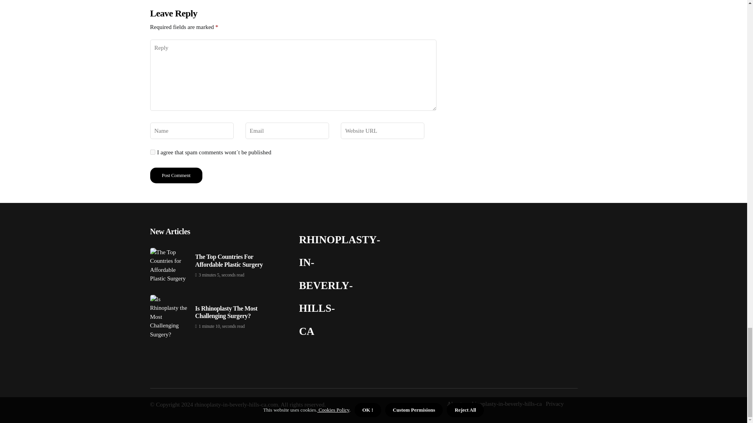  I want to click on Post Comment, so click(176, 175).